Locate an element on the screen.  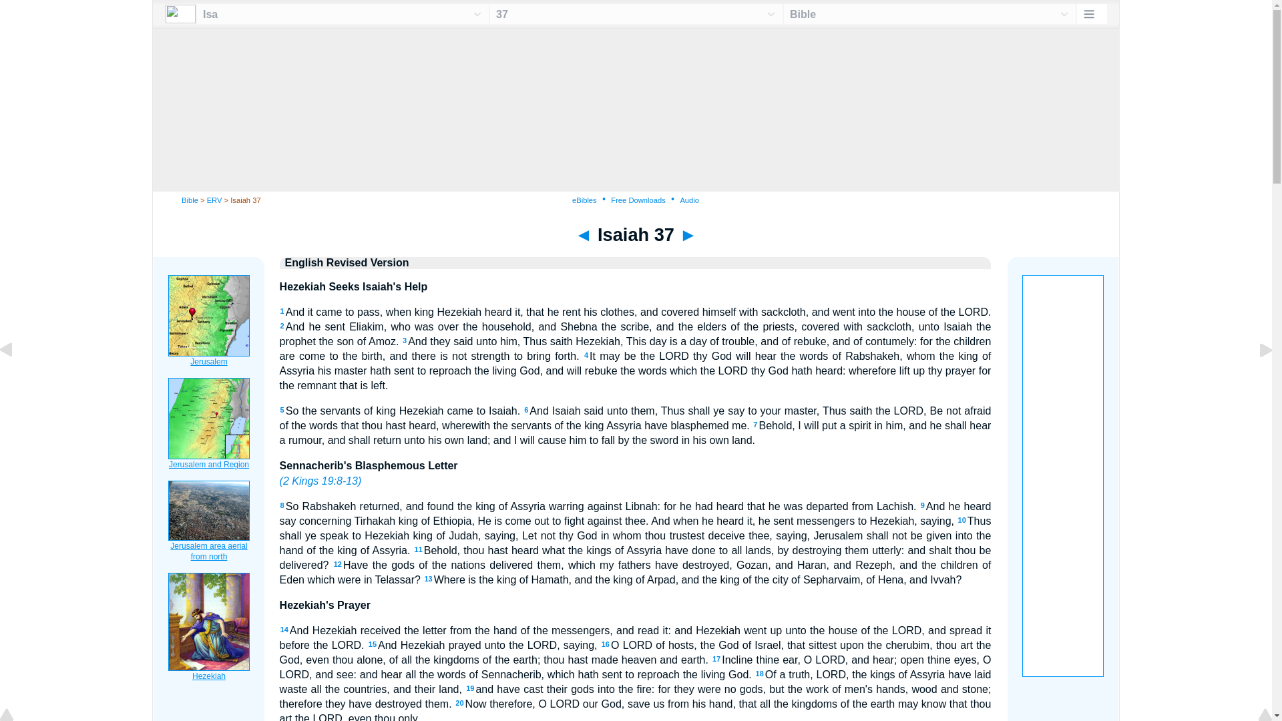
2 Kings 19:8-13 is located at coordinates (320, 481).